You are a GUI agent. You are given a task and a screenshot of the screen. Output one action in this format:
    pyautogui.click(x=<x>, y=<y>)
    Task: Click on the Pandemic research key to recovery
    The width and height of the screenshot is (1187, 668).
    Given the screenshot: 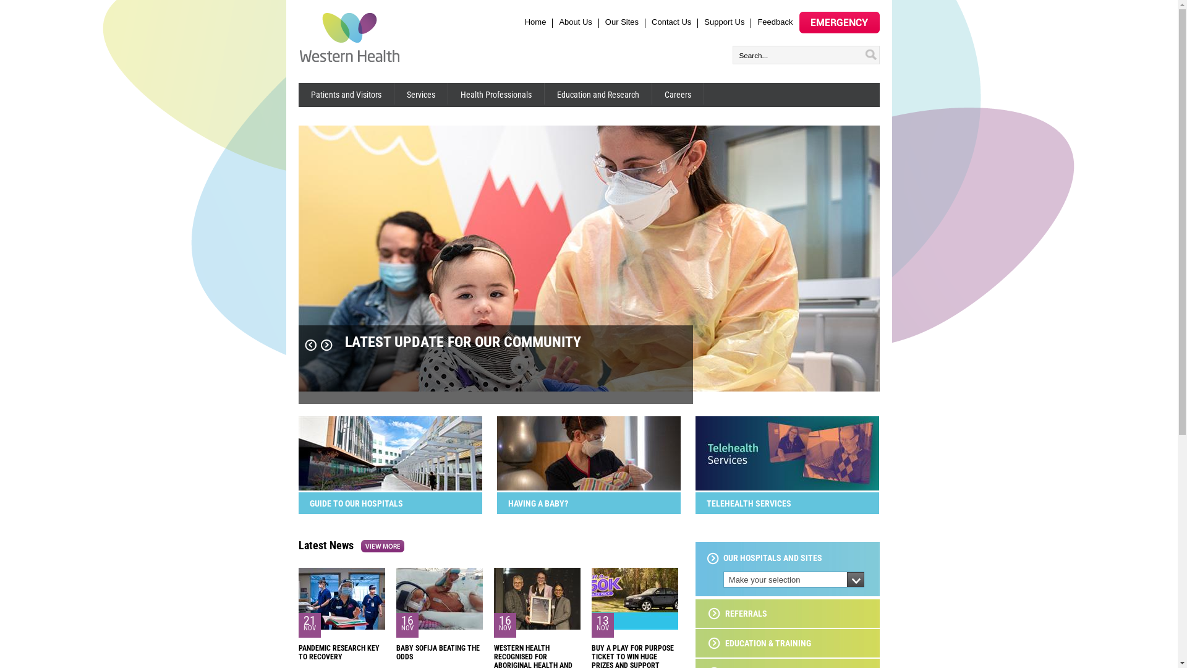 What is the action you would take?
    pyautogui.click(x=341, y=627)
    